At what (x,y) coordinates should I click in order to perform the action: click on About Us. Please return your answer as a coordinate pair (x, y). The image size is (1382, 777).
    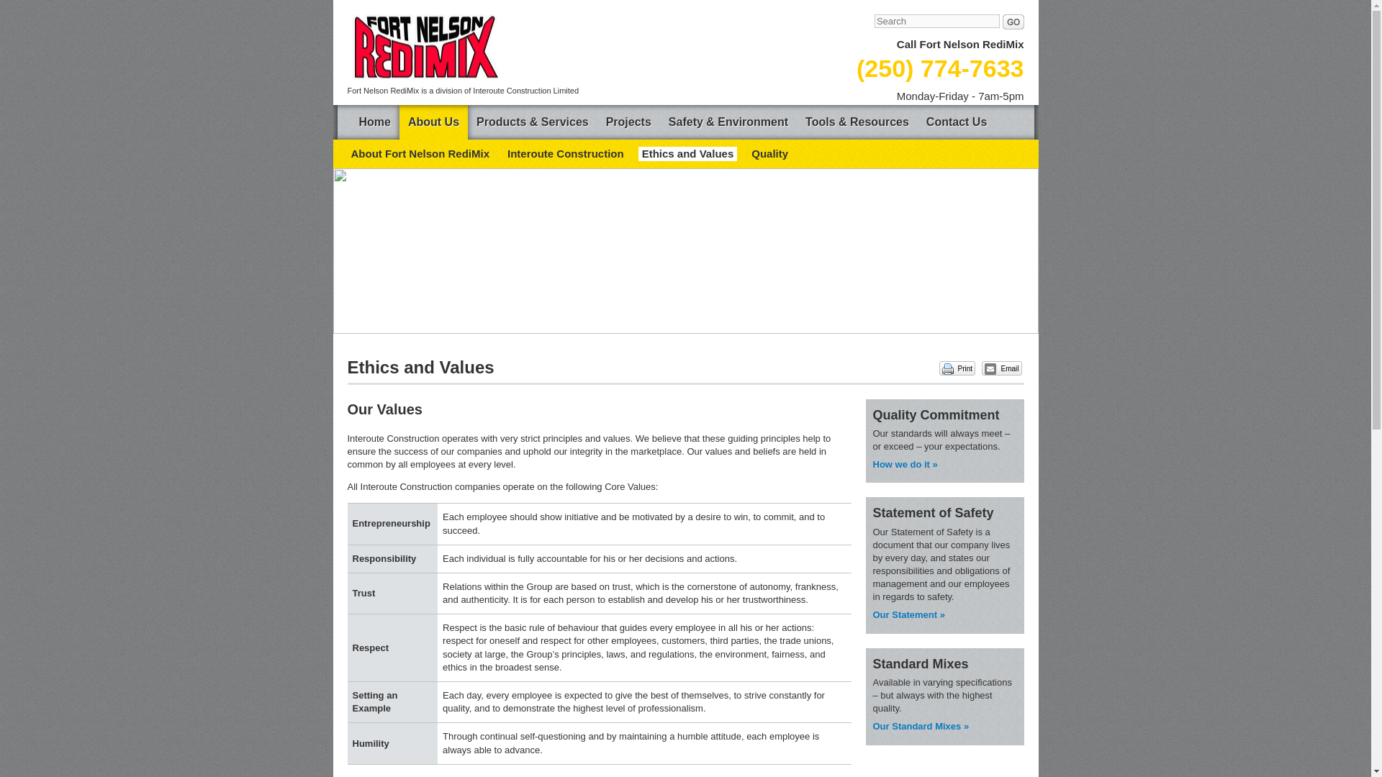
    Looking at the image, I should click on (433, 122).